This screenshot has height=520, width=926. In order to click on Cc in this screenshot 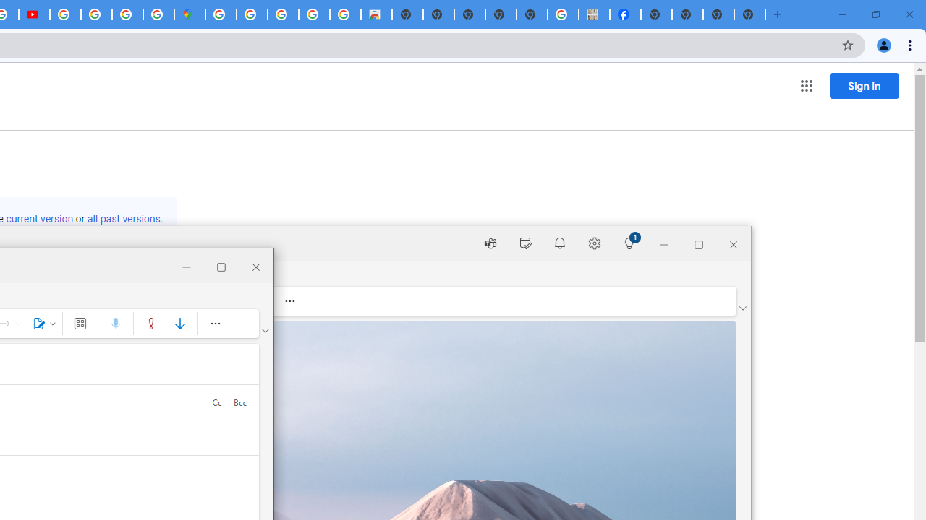, I will do `click(217, 402)`.